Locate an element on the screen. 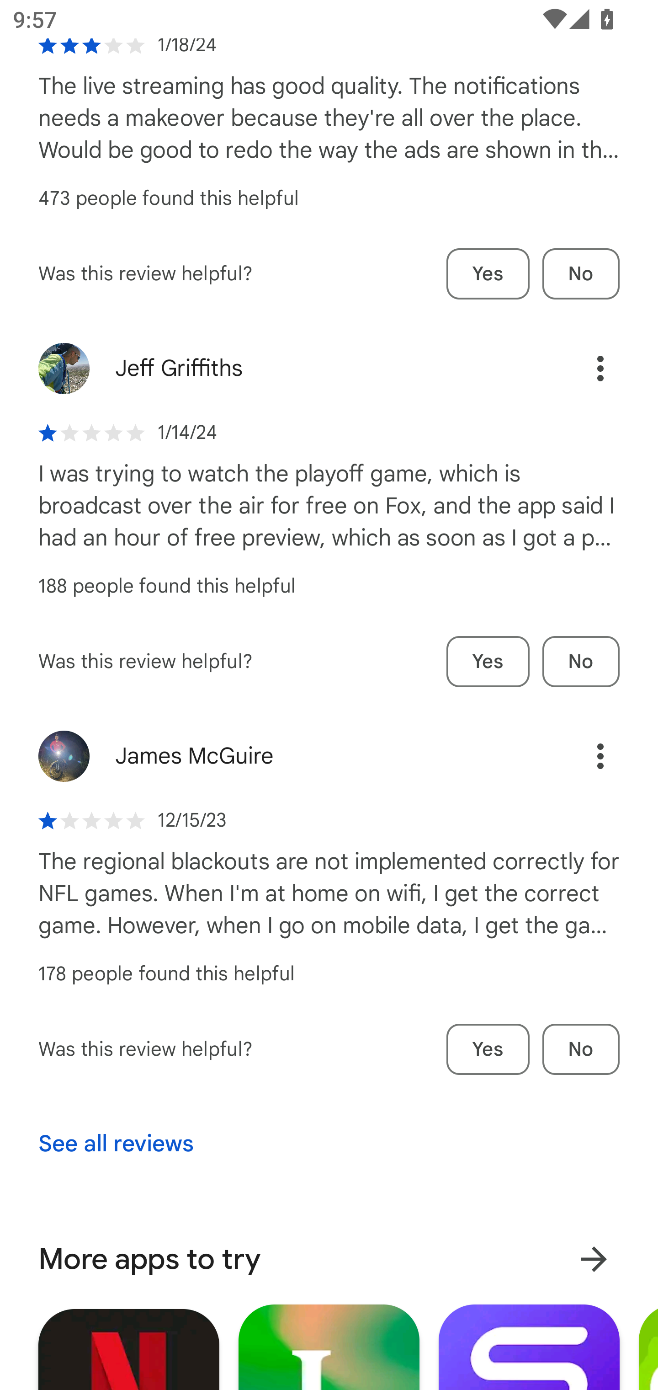 This screenshot has width=658, height=1390. No is located at coordinates (581, 273).